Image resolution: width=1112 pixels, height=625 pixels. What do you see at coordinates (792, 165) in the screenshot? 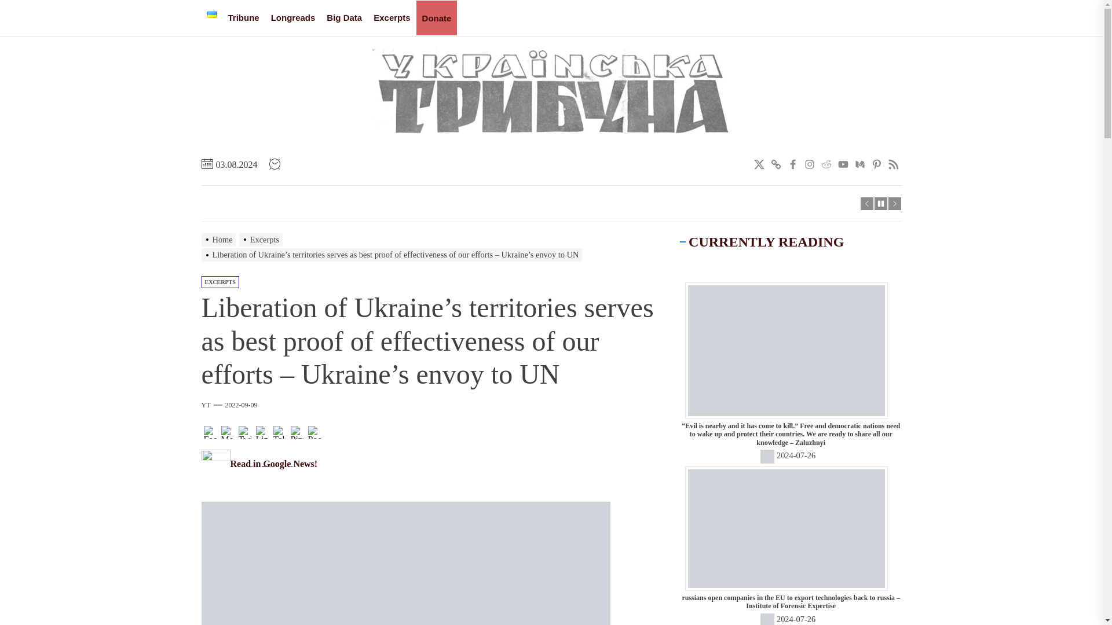
I see `facebook` at bounding box center [792, 165].